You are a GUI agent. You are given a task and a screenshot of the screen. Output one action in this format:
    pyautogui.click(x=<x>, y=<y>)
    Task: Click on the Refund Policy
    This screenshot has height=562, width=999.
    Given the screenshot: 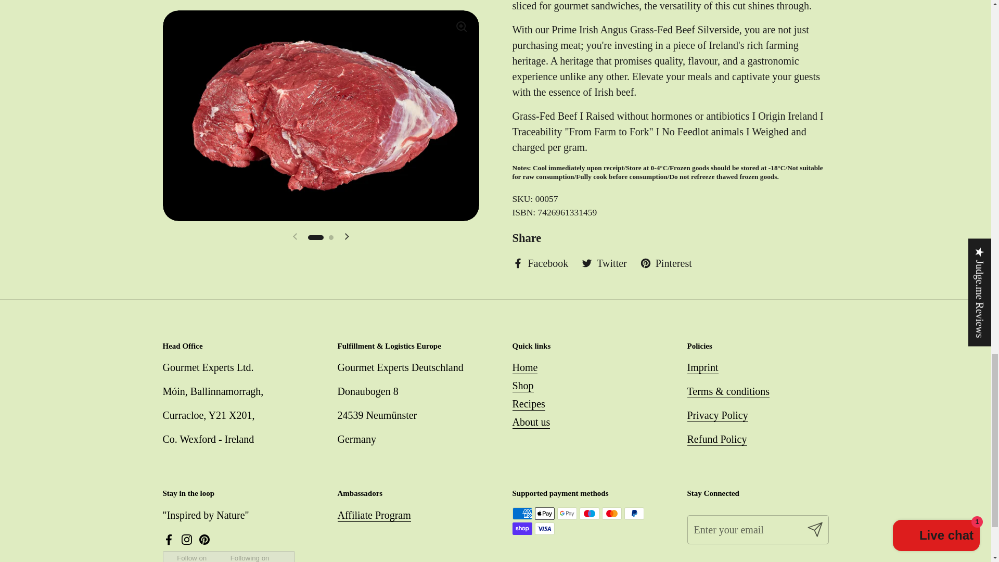 What is the action you would take?
    pyautogui.click(x=716, y=439)
    